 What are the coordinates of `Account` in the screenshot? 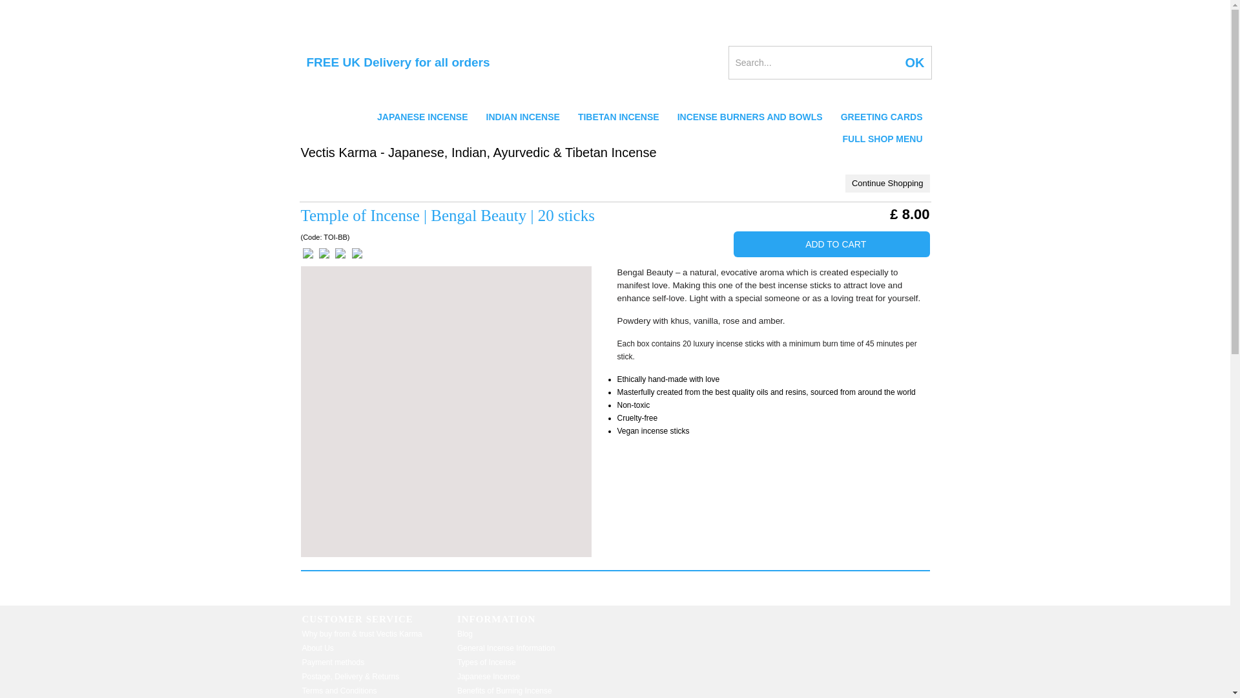 It's located at (840, 9).